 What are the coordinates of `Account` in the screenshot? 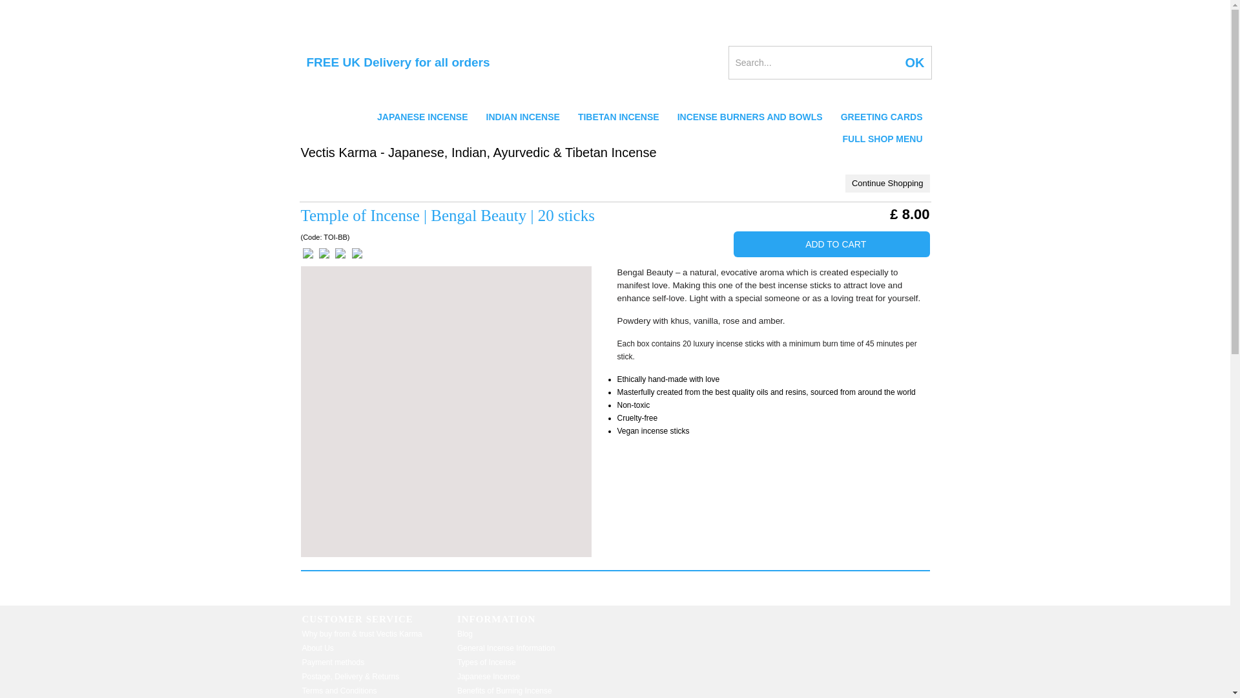 It's located at (840, 9).